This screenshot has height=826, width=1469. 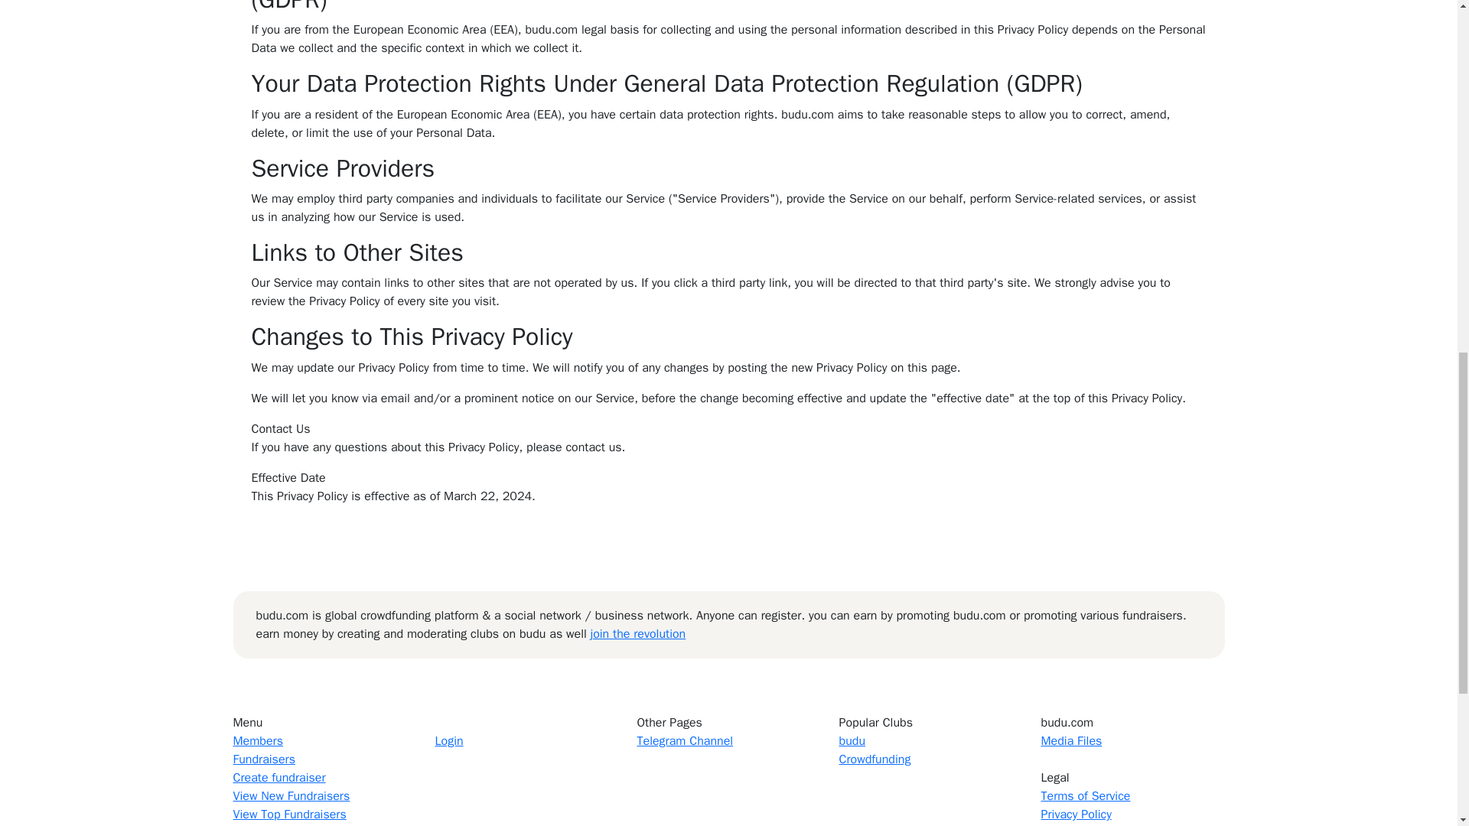 What do you see at coordinates (875, 759) in the screenshot?
I see `Crowdfunding` at bounding box center [875, 759].